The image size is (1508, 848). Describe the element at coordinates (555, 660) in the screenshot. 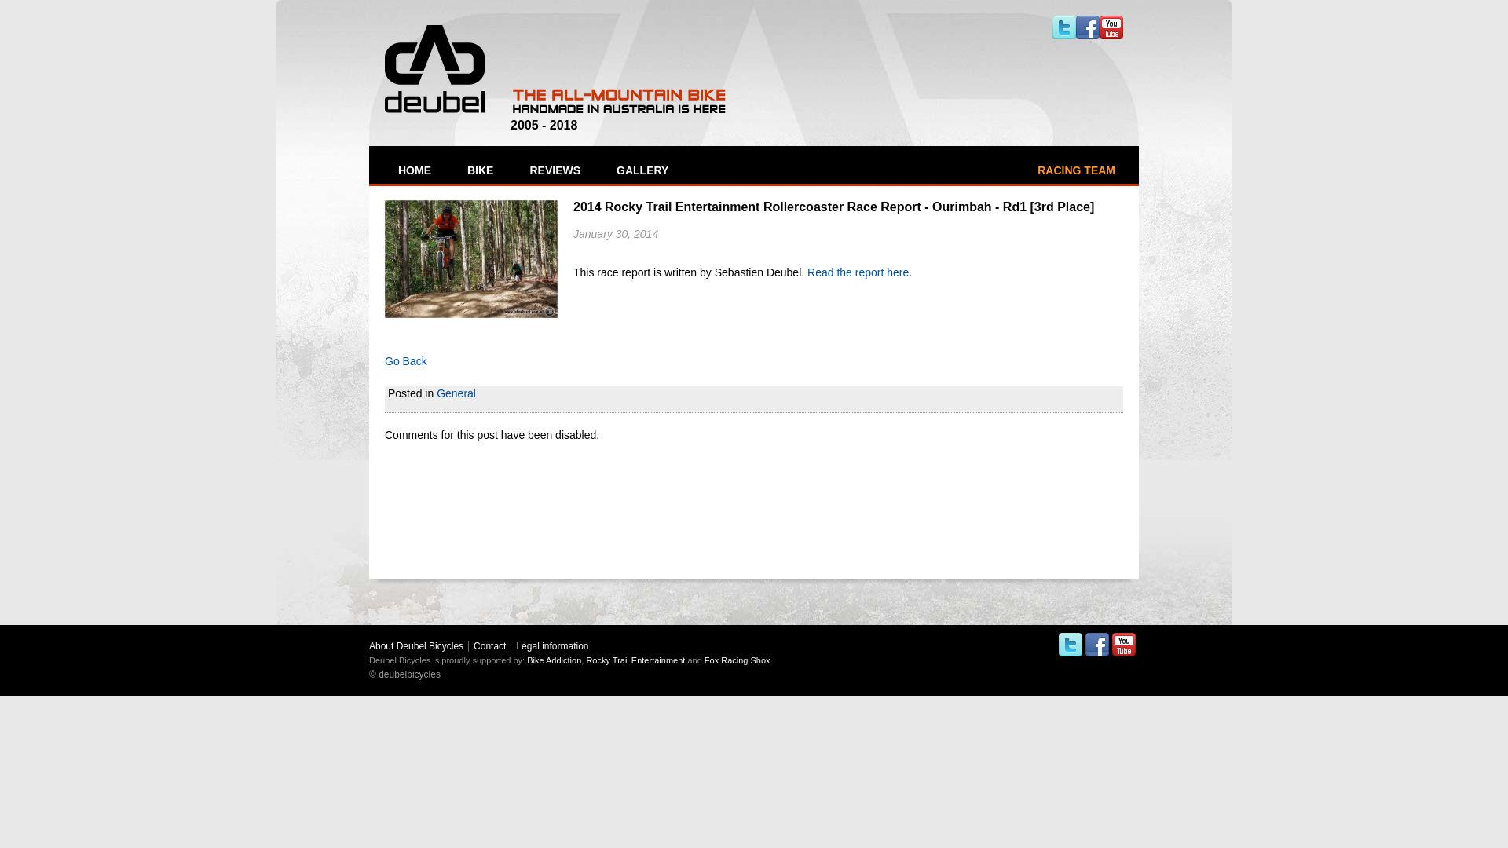

I see `Bike Addiction` at that location.